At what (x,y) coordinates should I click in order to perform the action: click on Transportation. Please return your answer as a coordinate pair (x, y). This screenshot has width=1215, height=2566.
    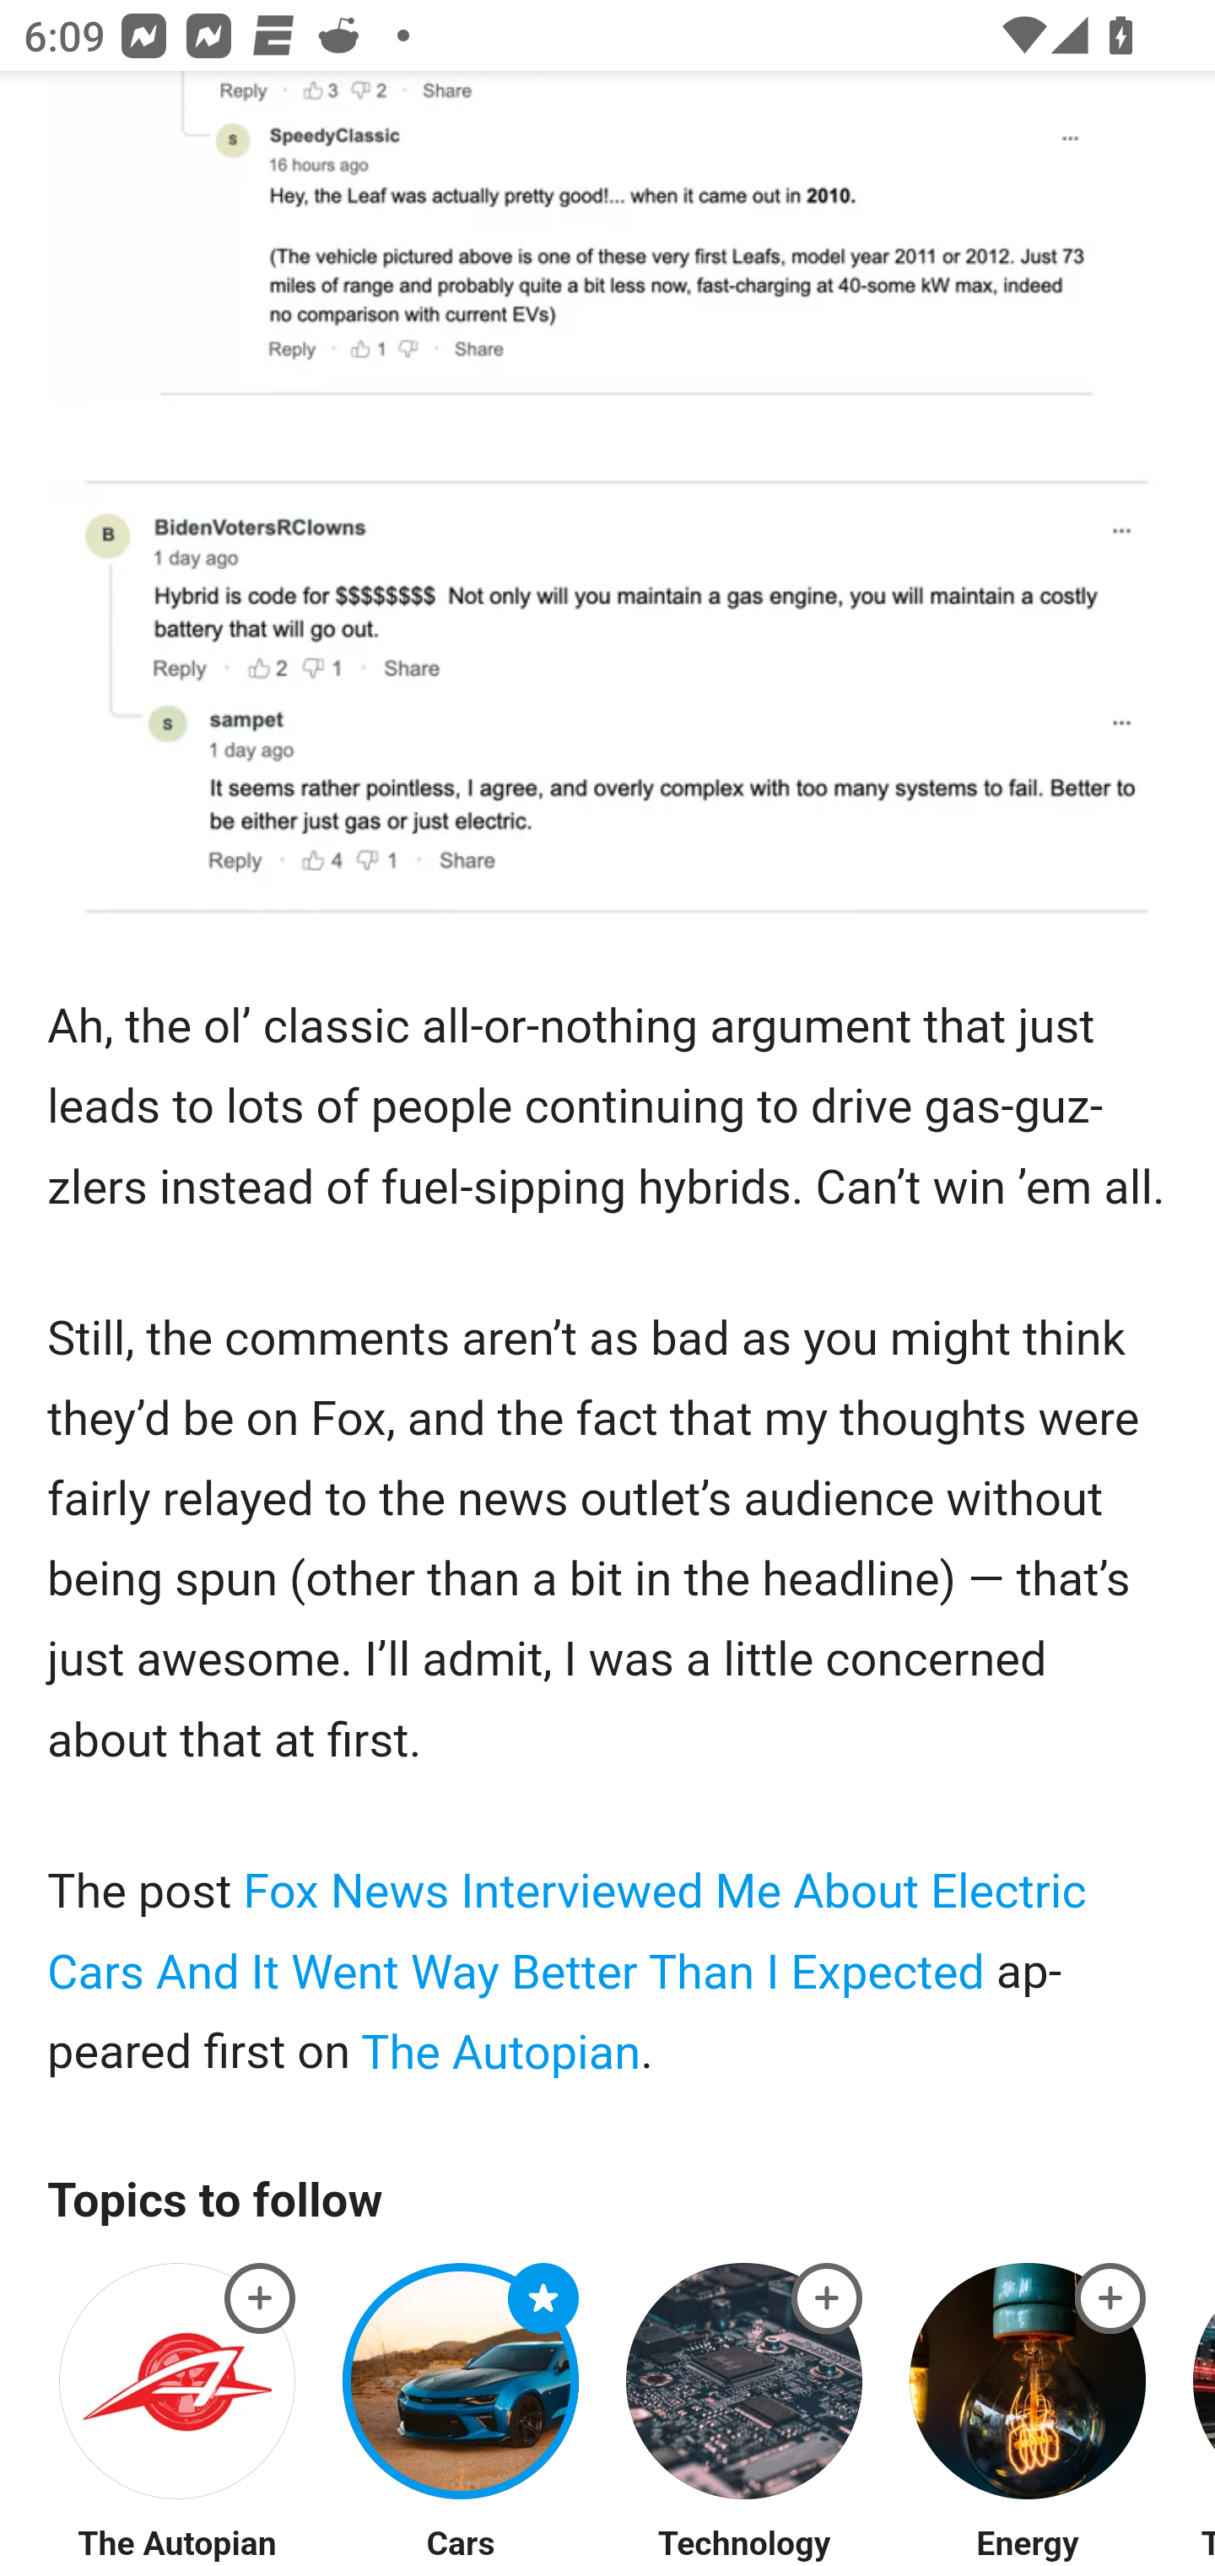
    Looking at the image, I should click on (1207, 2544).